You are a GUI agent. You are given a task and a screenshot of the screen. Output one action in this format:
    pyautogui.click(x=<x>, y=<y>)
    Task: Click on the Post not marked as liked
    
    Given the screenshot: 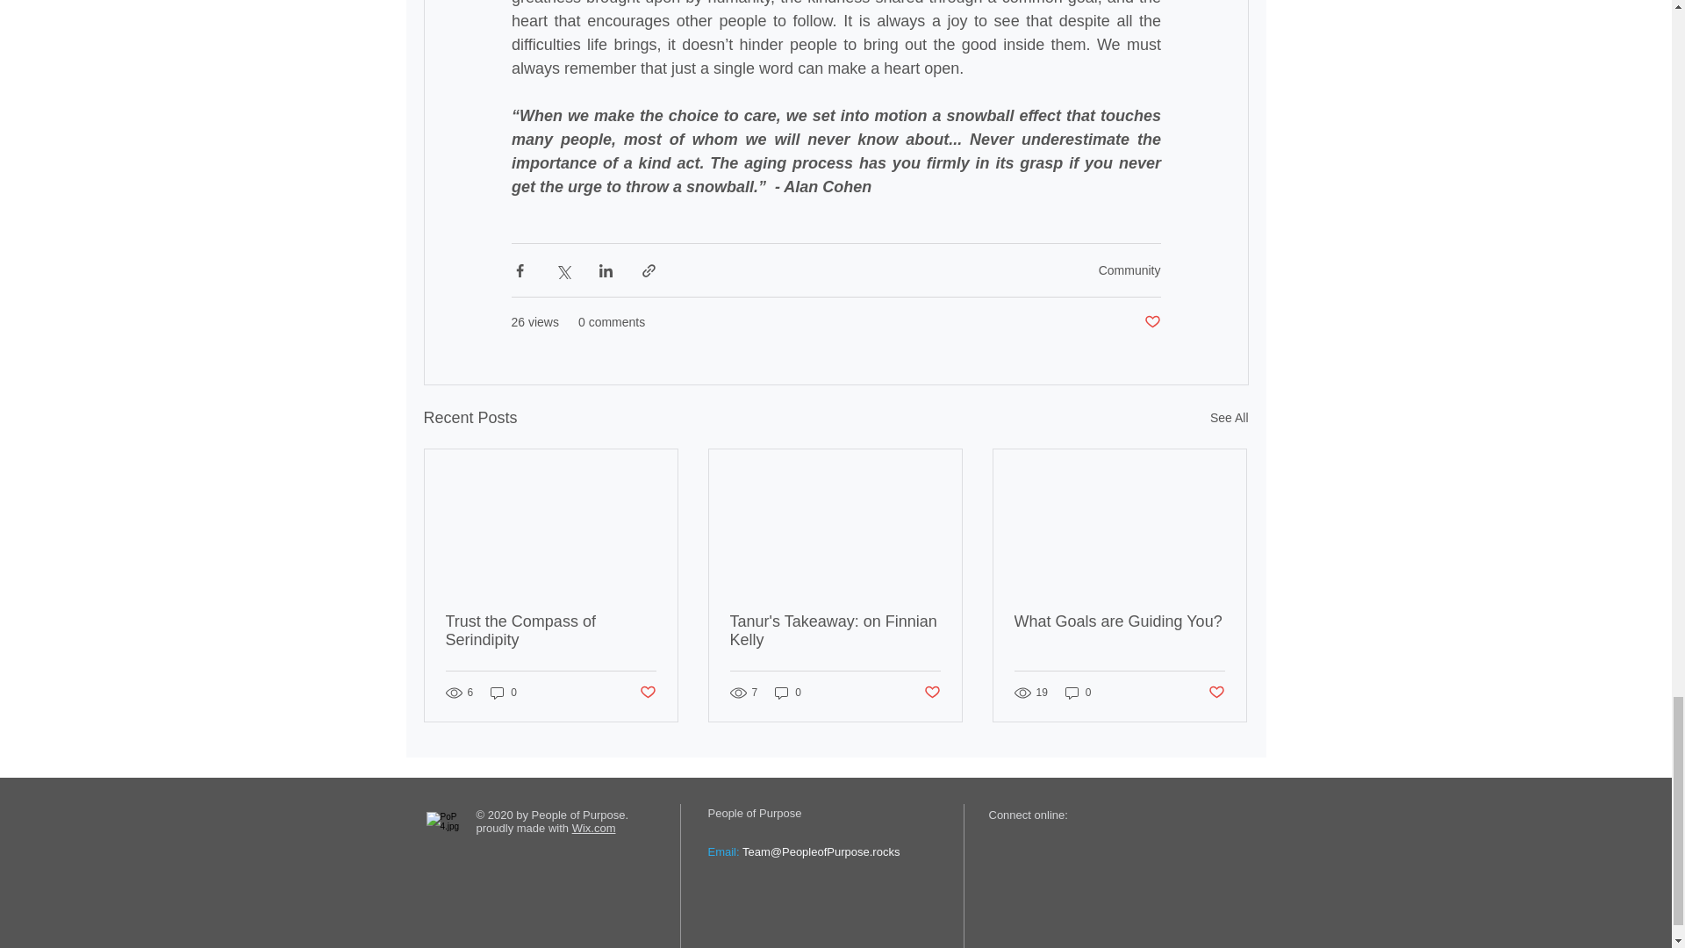 What is the action you would take?
    pyautogui.click(x=932, y=692)
    